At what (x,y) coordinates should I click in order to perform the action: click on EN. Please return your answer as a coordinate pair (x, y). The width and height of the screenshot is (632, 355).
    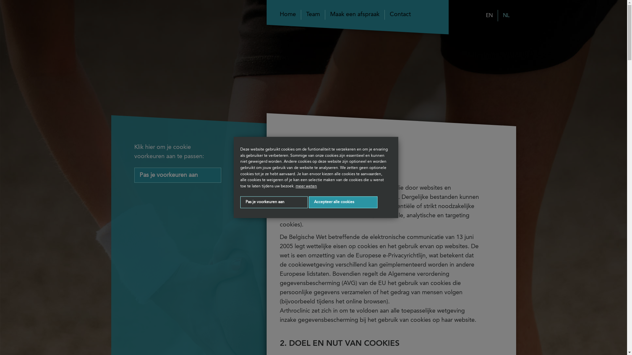
    Looking at the image, I should click on (489, 16).